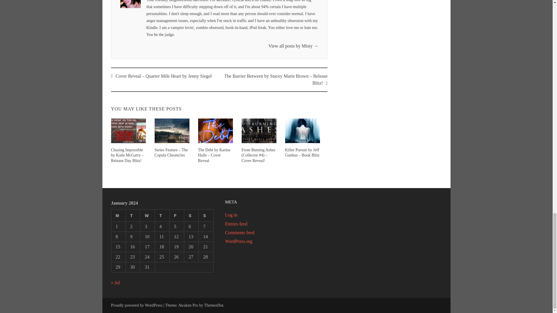 The image size is (557, 313). I want to click on Wednesday, so click(147, 215).